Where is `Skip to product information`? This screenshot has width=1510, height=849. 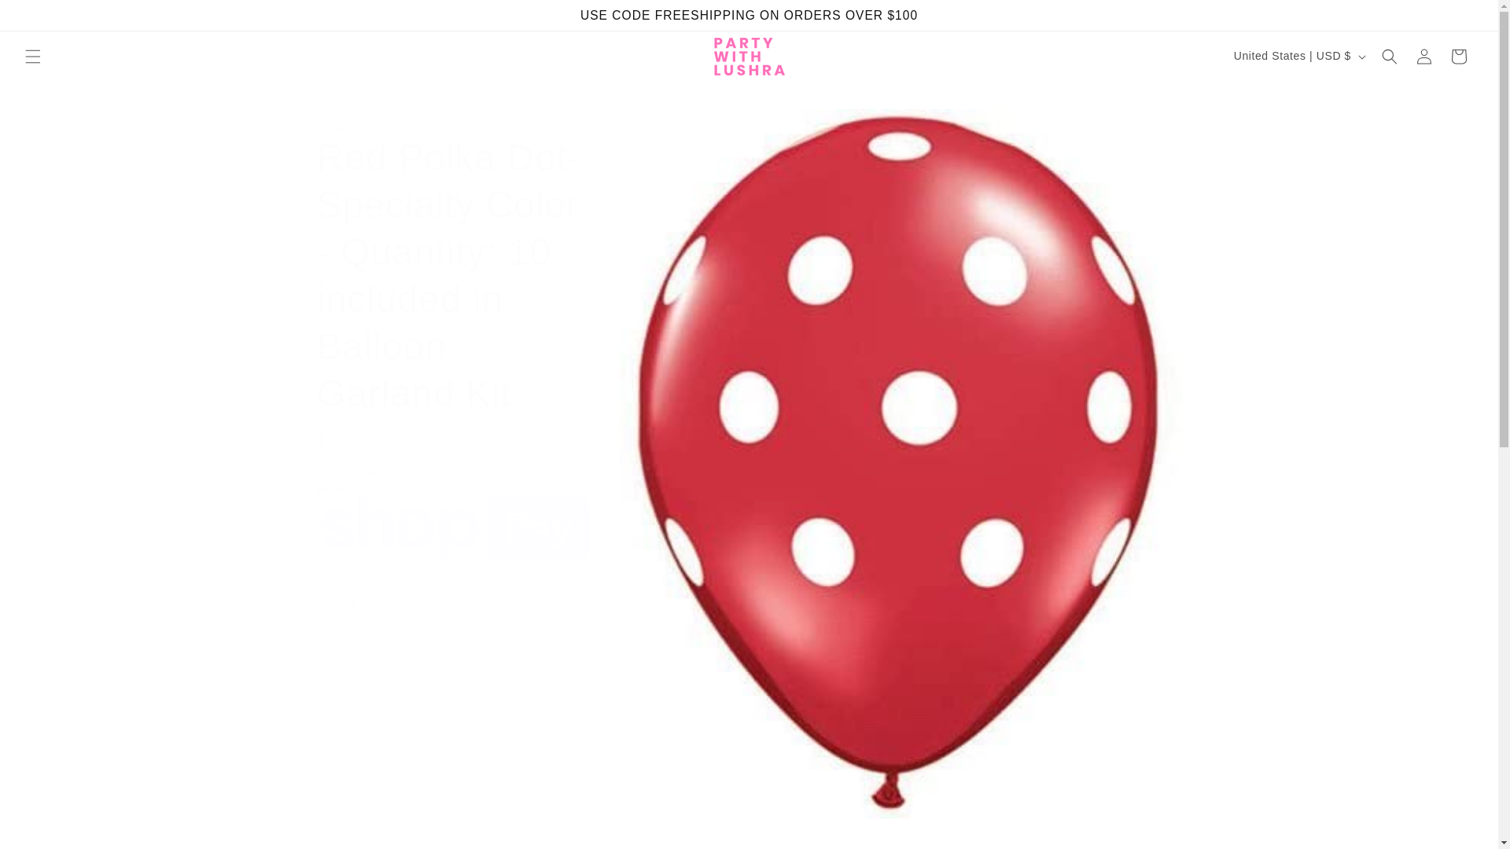
Skip to product information is located at coordinates (665, 127).